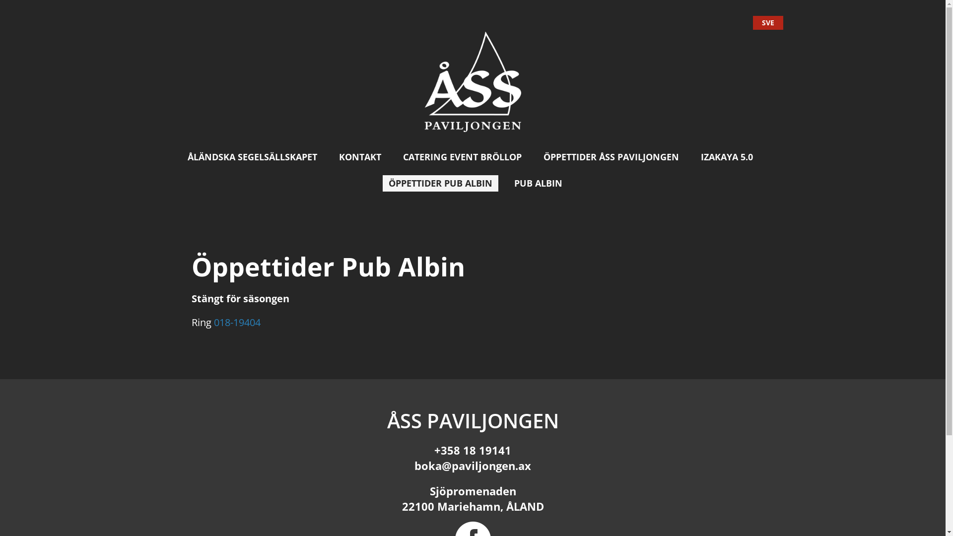 The width and height of the screenshot is (953, 536). What do you see at coordinates (237, 323) in the screenshot?
I see `018-19404` at bounding box center [237, 323].